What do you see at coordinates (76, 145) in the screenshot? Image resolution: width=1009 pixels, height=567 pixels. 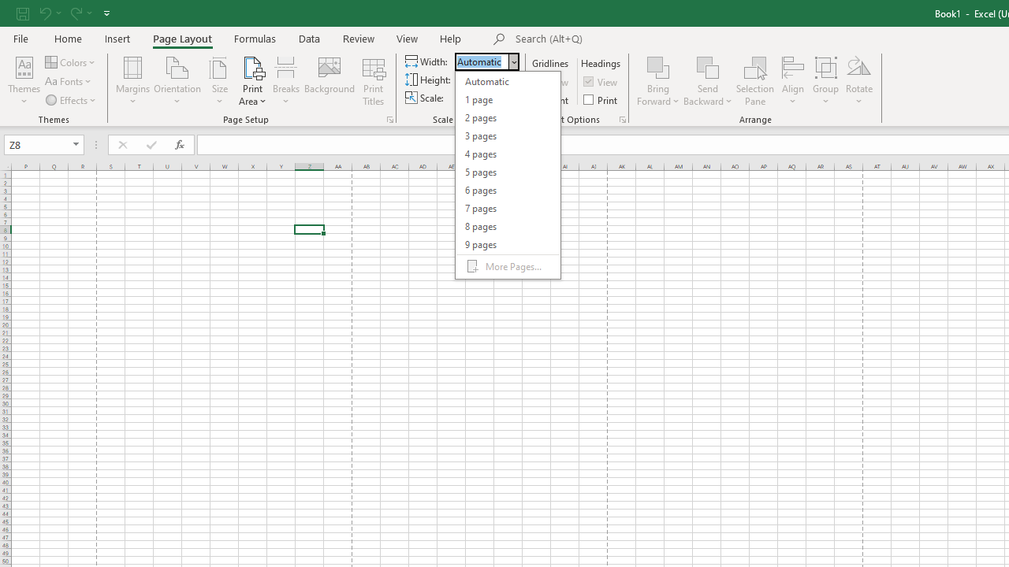 I see `Open` at bounding box center [76, 145].